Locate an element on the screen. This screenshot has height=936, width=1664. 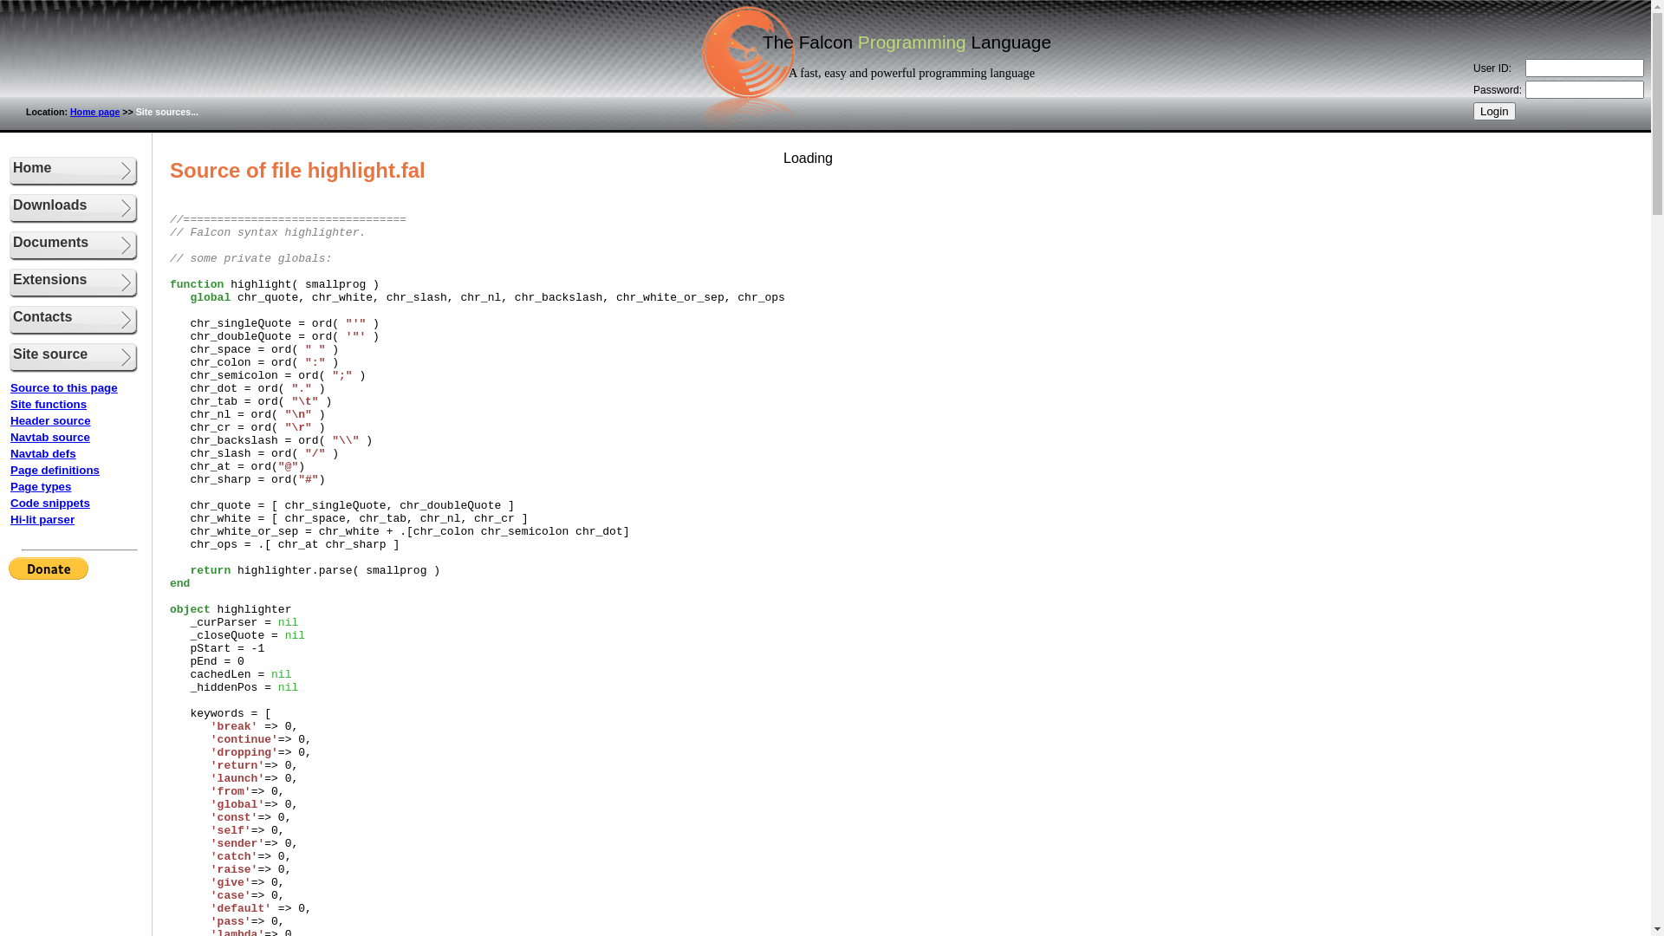
Code snippets is located at coordinates (50, 503).